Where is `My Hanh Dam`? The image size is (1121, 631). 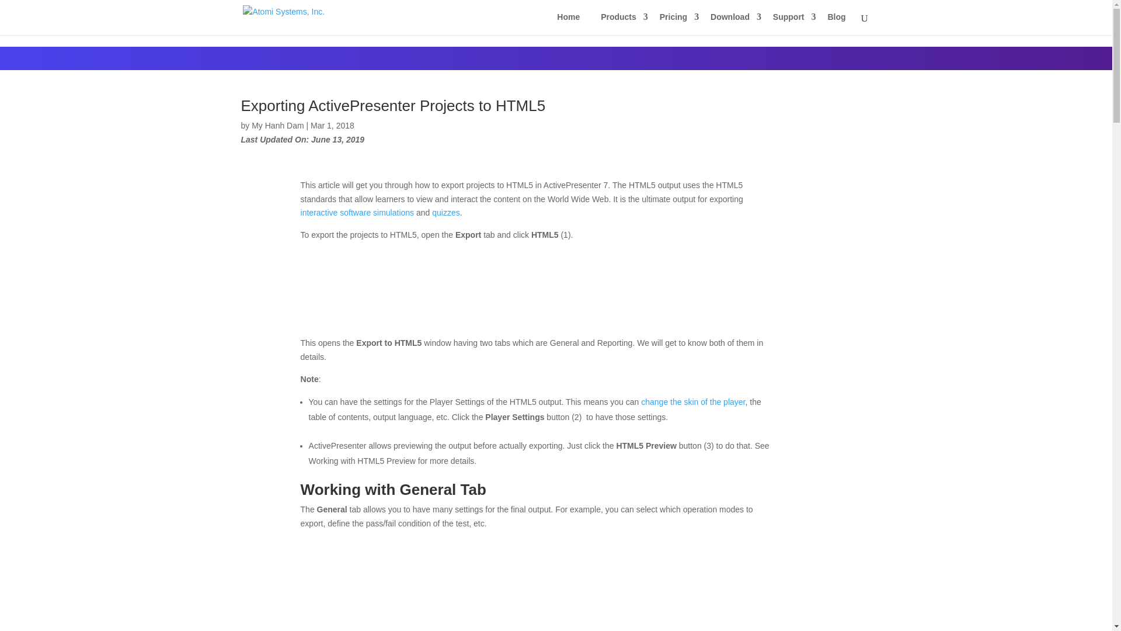 My Hanh Dam is located at coordinates (277, 125).